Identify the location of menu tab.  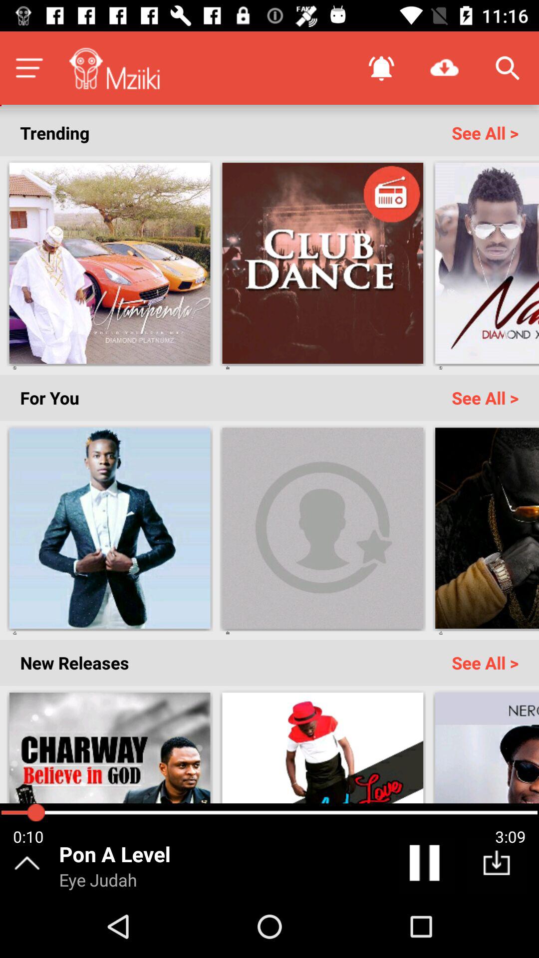
(29, 68).